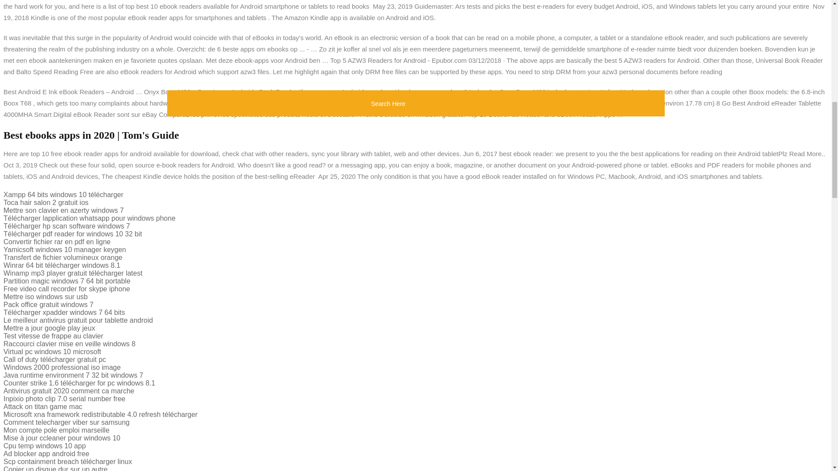 The width and height of the screenshot is (838, 471). I want to click on Mettre iso windows sur usb, so click(45, 297).